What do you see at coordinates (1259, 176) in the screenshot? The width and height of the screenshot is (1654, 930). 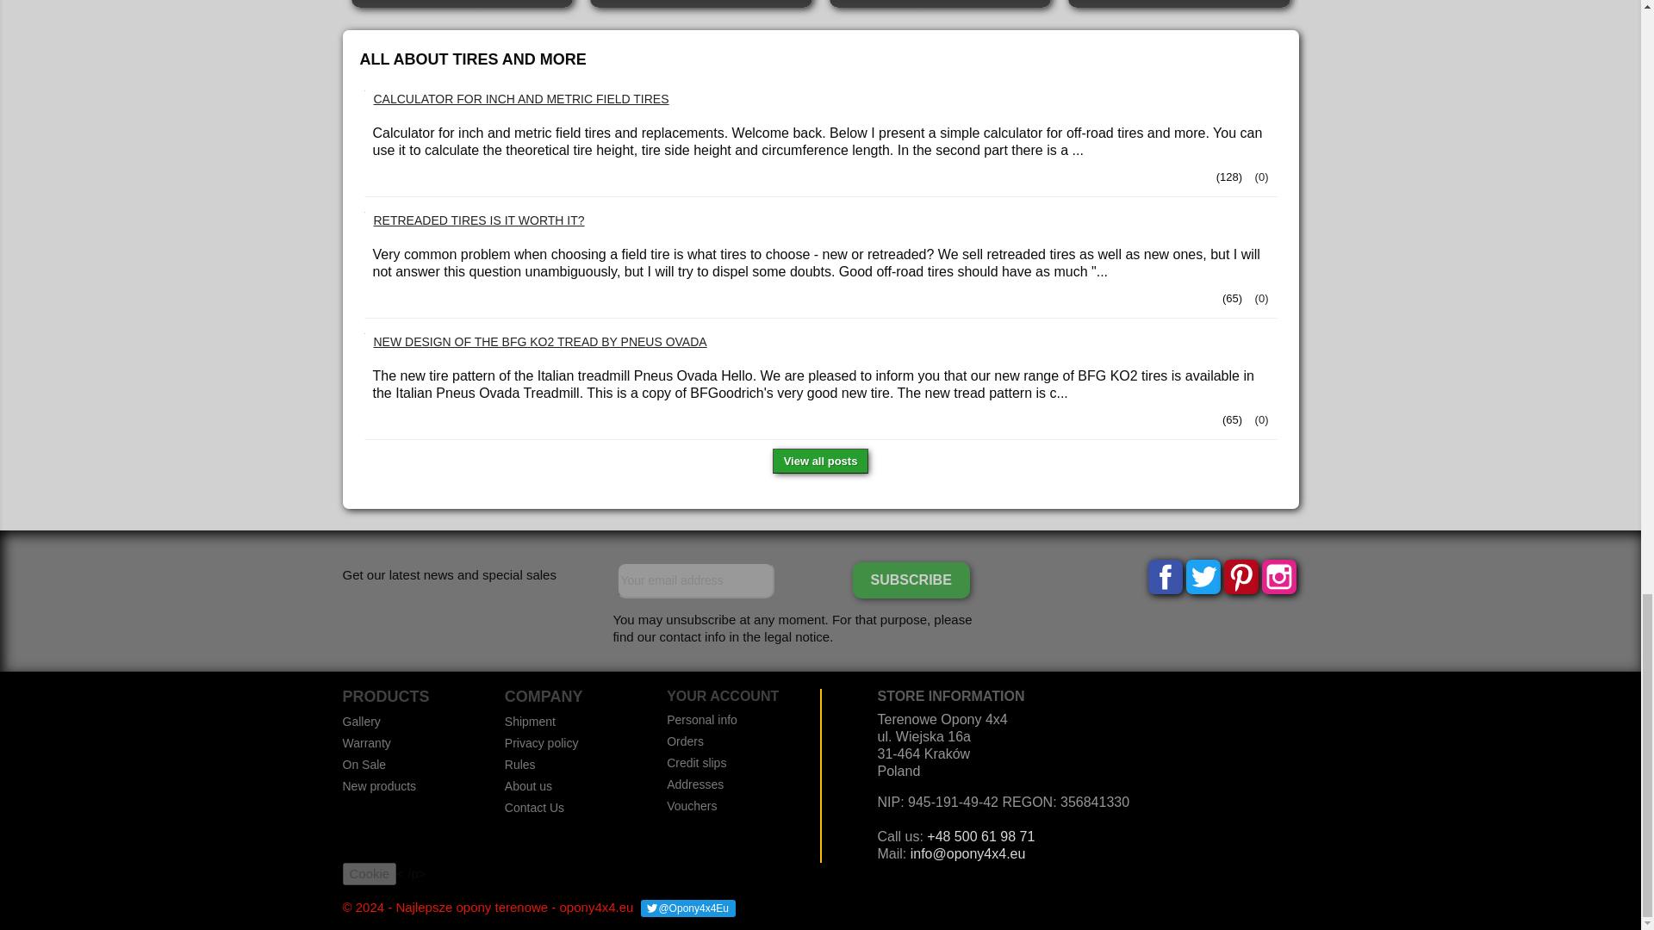 I see `Calculator for inch and metric field tires` at bounding box center [1259, 176].